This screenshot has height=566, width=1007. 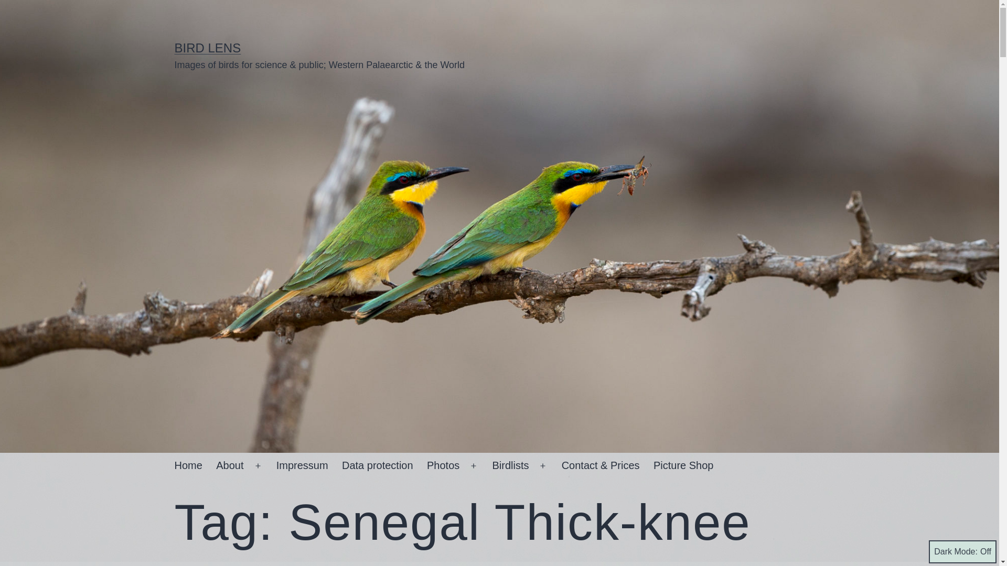 What do you see at coordinates (510, 465) in the screenshot?
I see `Birdlists` at bounding box center [510, 465].